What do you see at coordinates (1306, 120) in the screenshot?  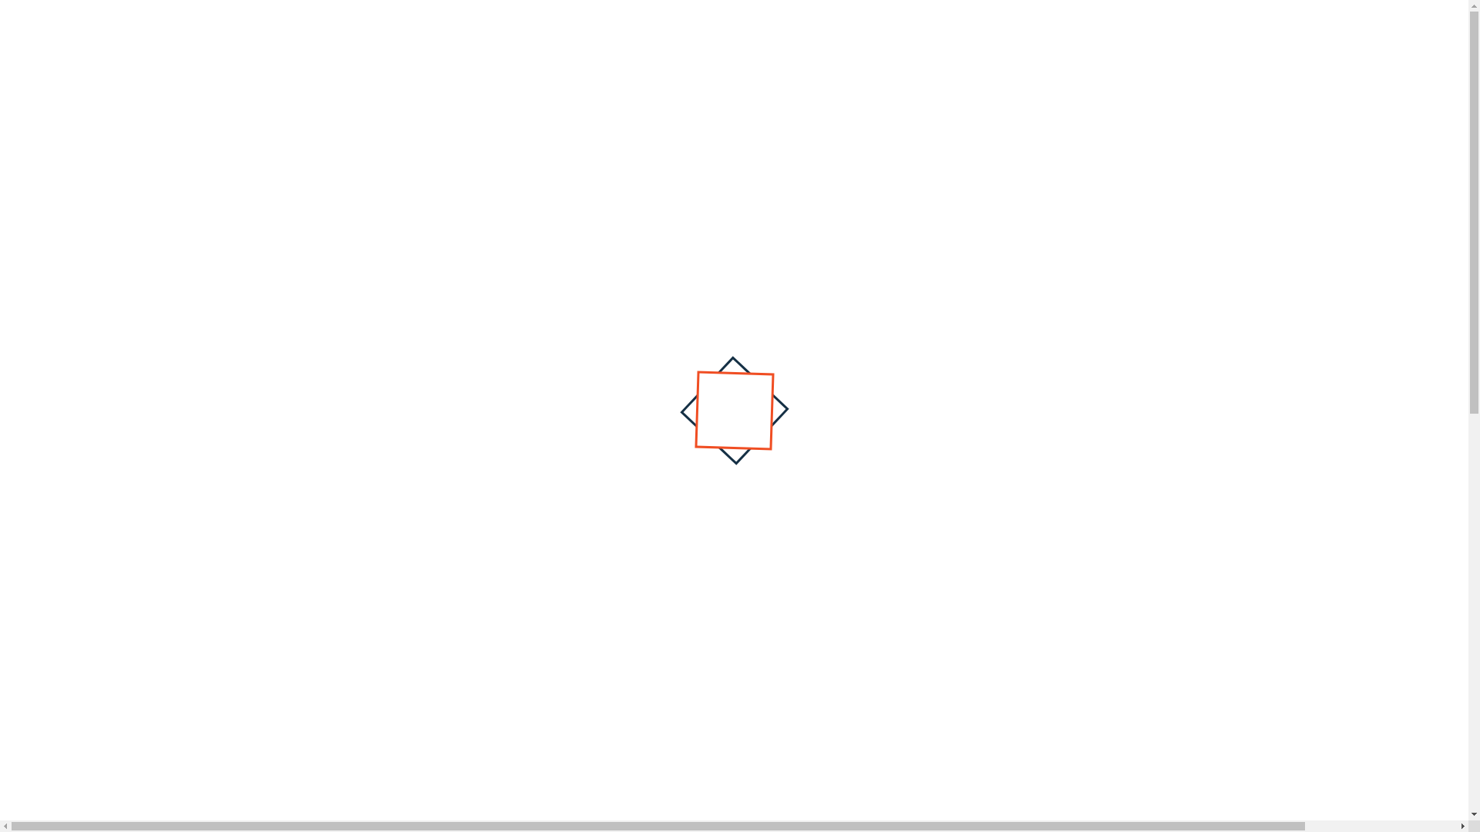 I see `ActaMaterialia Gold Medal` at bounding box center [1306, 120].